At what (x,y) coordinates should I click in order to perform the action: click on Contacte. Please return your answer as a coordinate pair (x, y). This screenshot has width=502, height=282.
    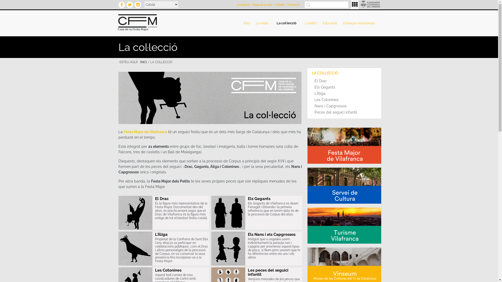
    Looking at the image, I should click on (294, 5).